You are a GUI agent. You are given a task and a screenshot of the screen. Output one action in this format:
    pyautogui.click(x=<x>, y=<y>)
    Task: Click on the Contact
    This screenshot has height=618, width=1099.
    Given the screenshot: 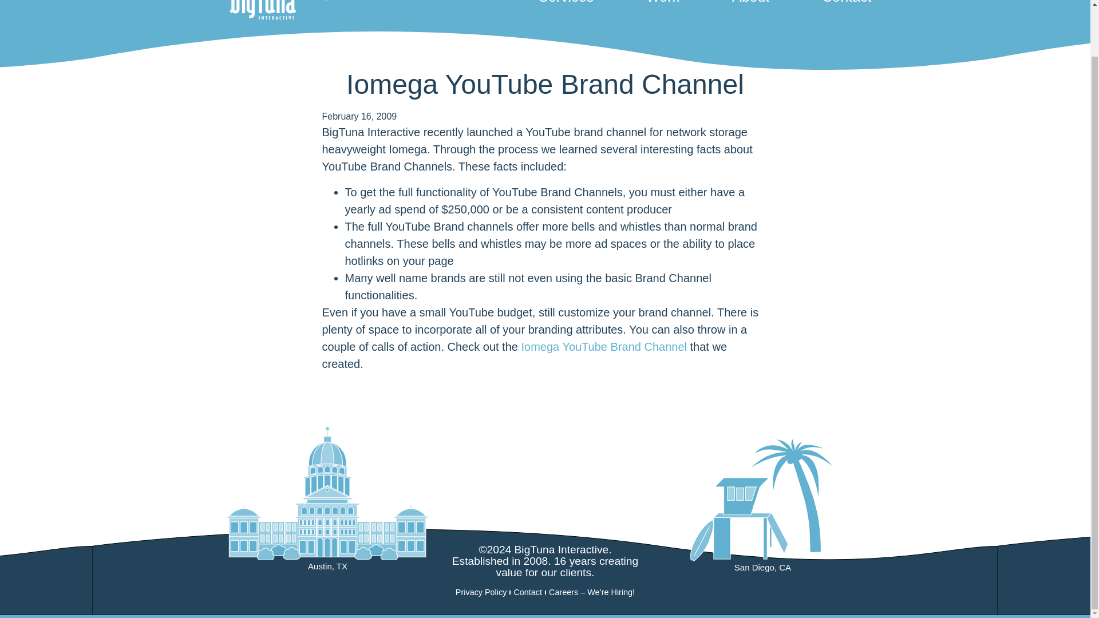 What is the action you would take?
    pyautogui.click(x=841, y=4)
    